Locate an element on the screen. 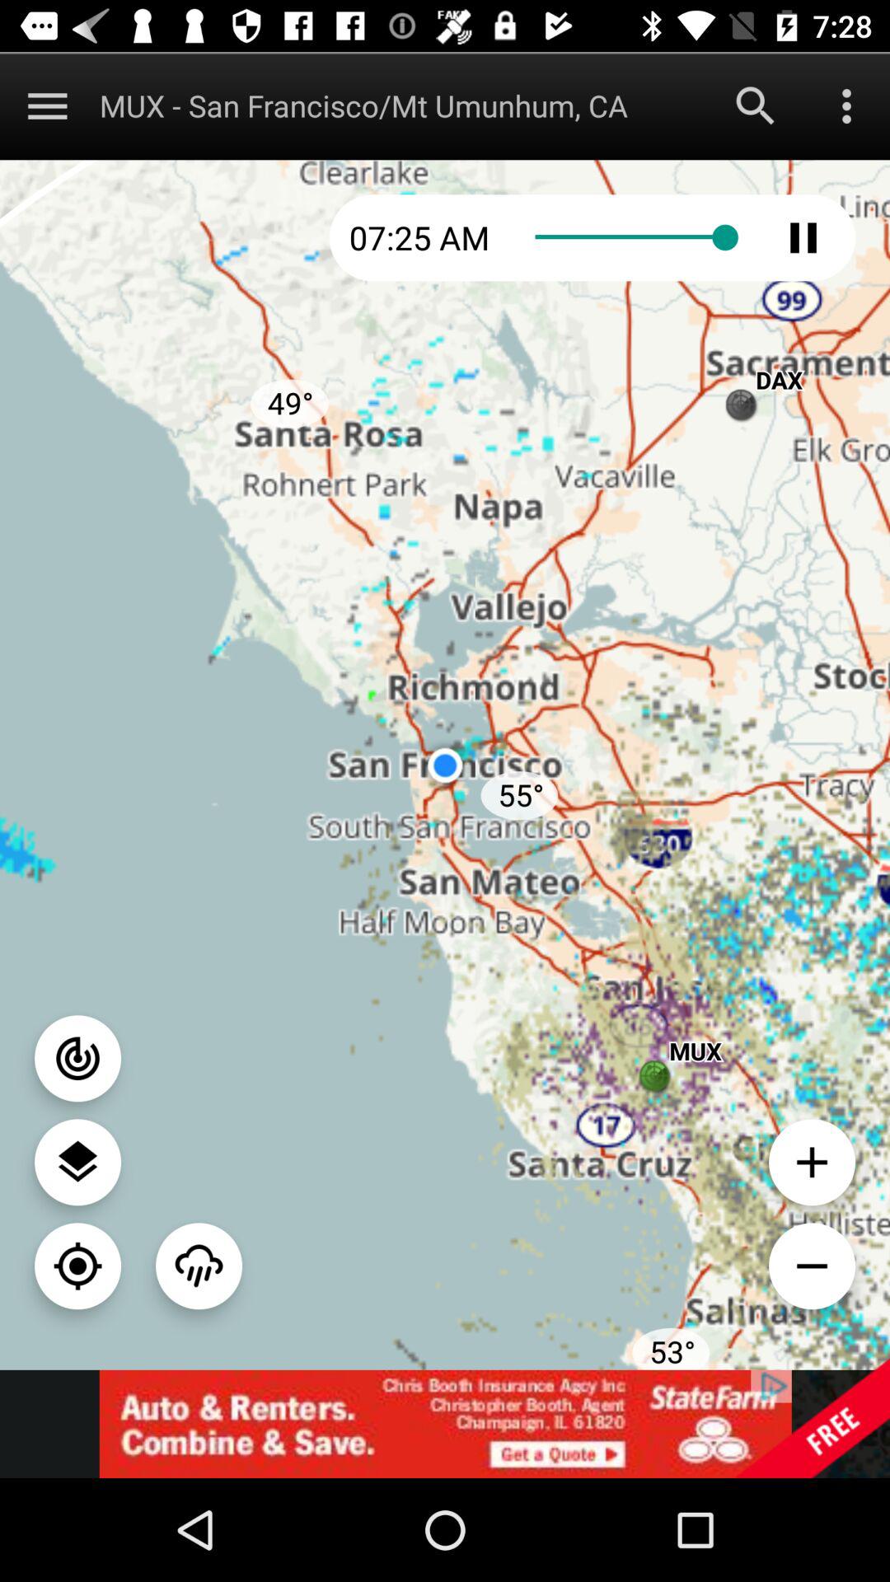 The image size is (890, 1582). pause/play button is located at coordinates (803, 237).